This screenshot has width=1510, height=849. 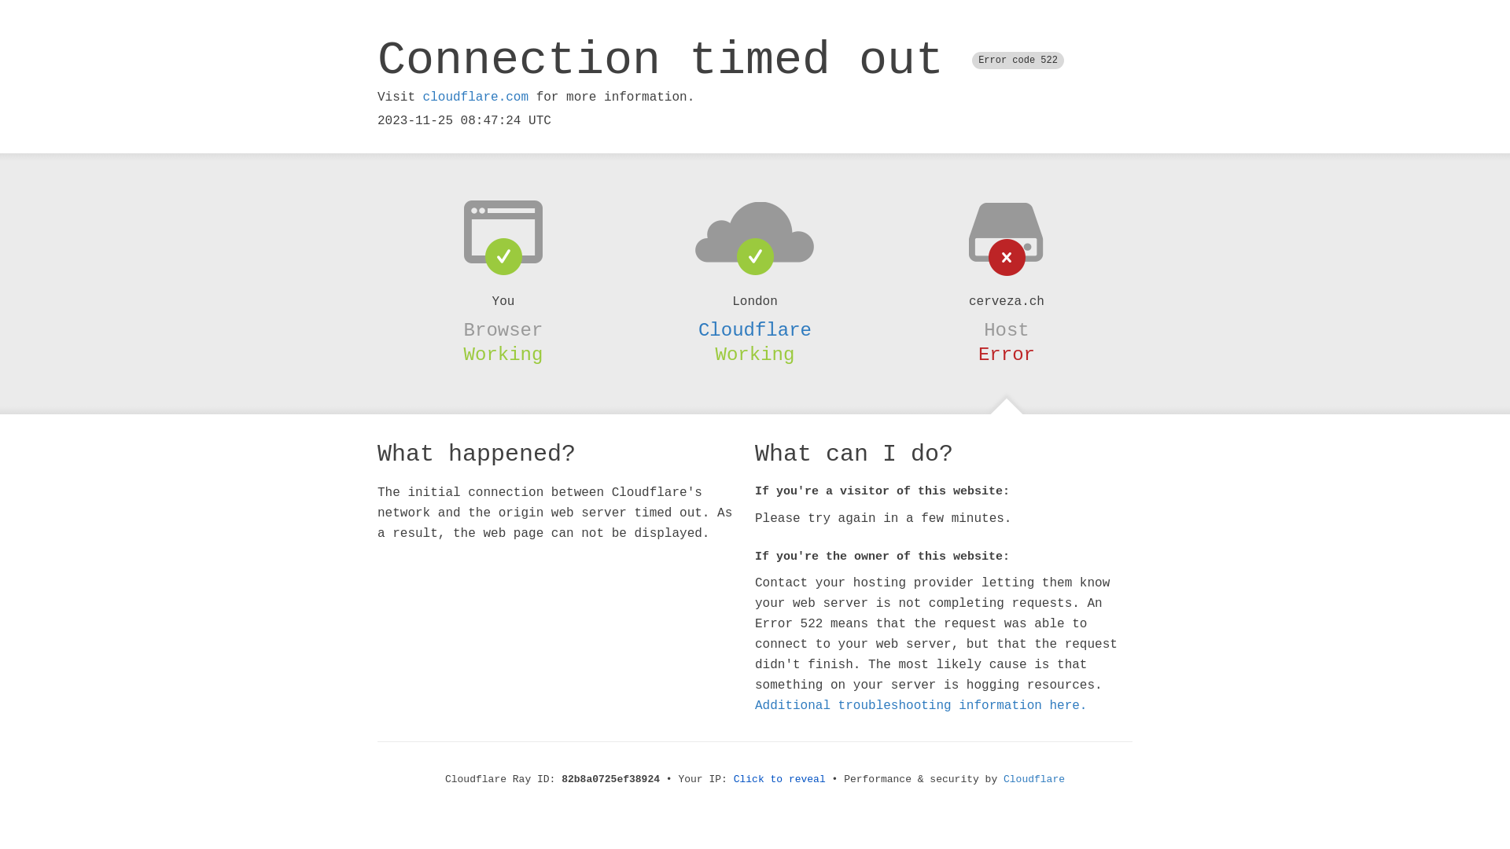 I want to click on cloudflare.com, so click(x=476, y=97).